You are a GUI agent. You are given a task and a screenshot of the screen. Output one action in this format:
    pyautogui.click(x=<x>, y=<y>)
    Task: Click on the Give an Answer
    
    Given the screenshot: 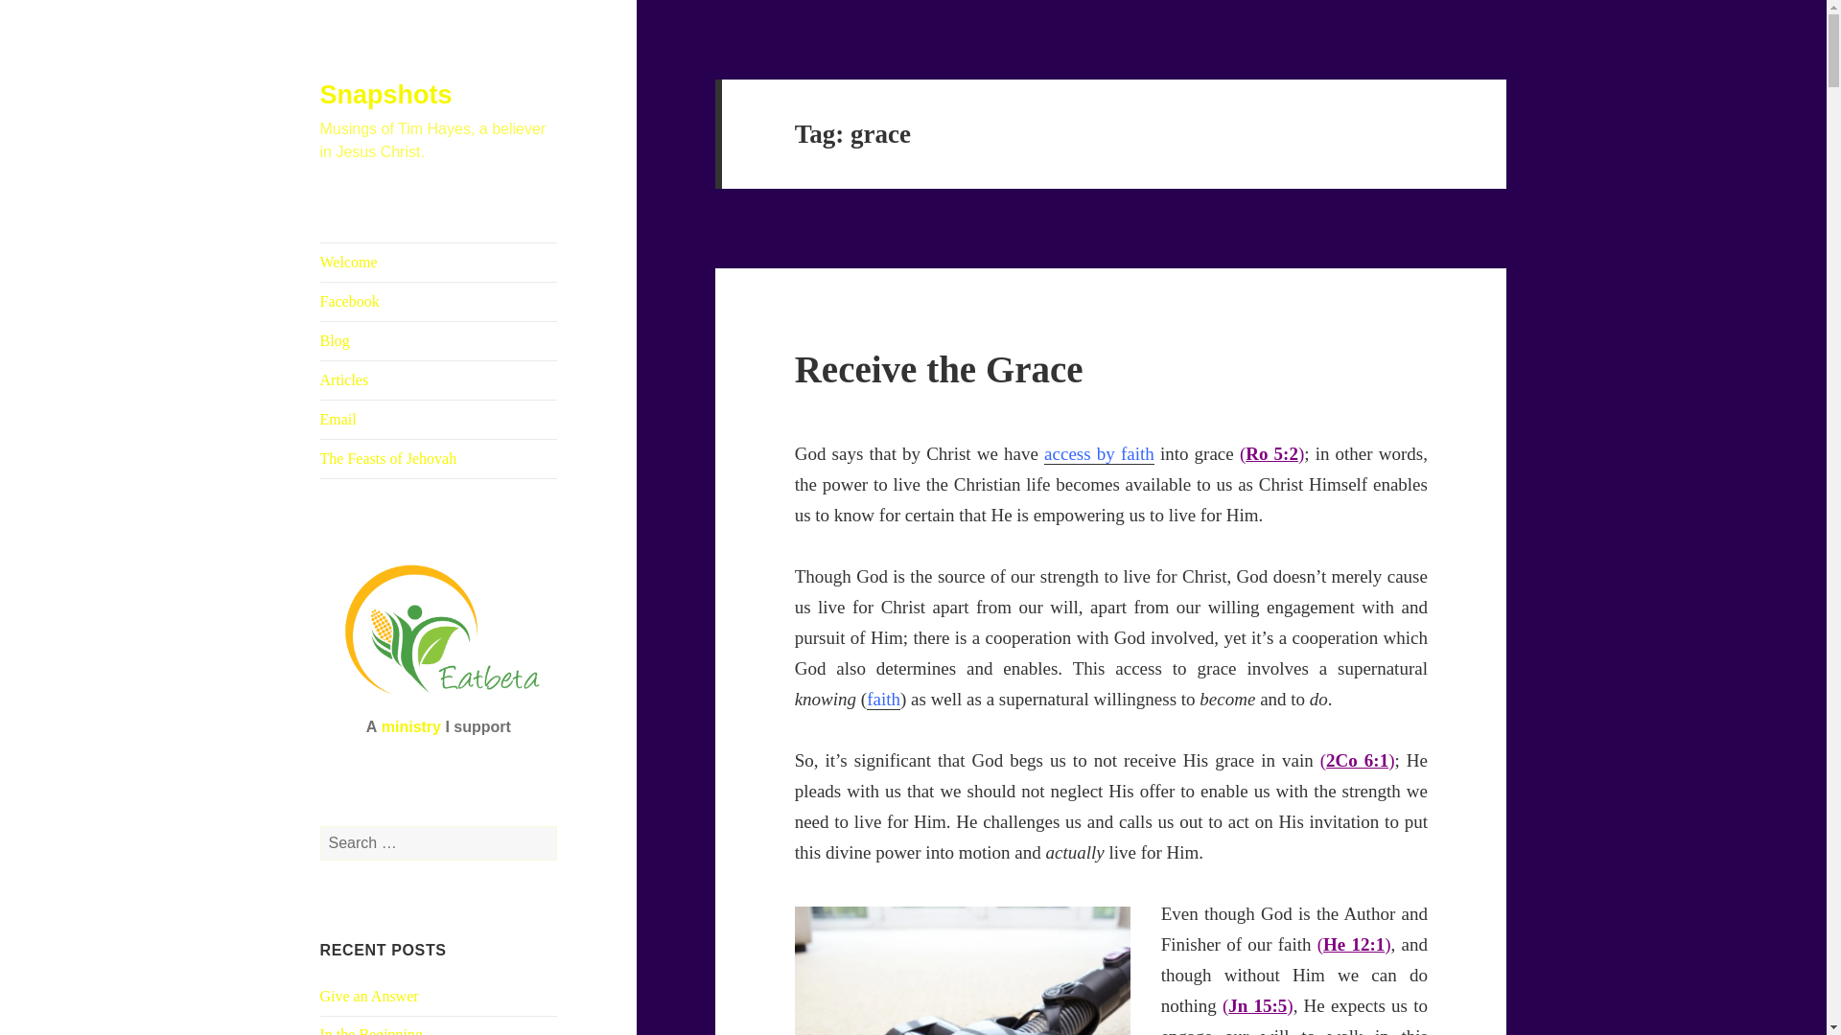 What is the action you would take?
    pyautogui.click(x=370, y=996)
    